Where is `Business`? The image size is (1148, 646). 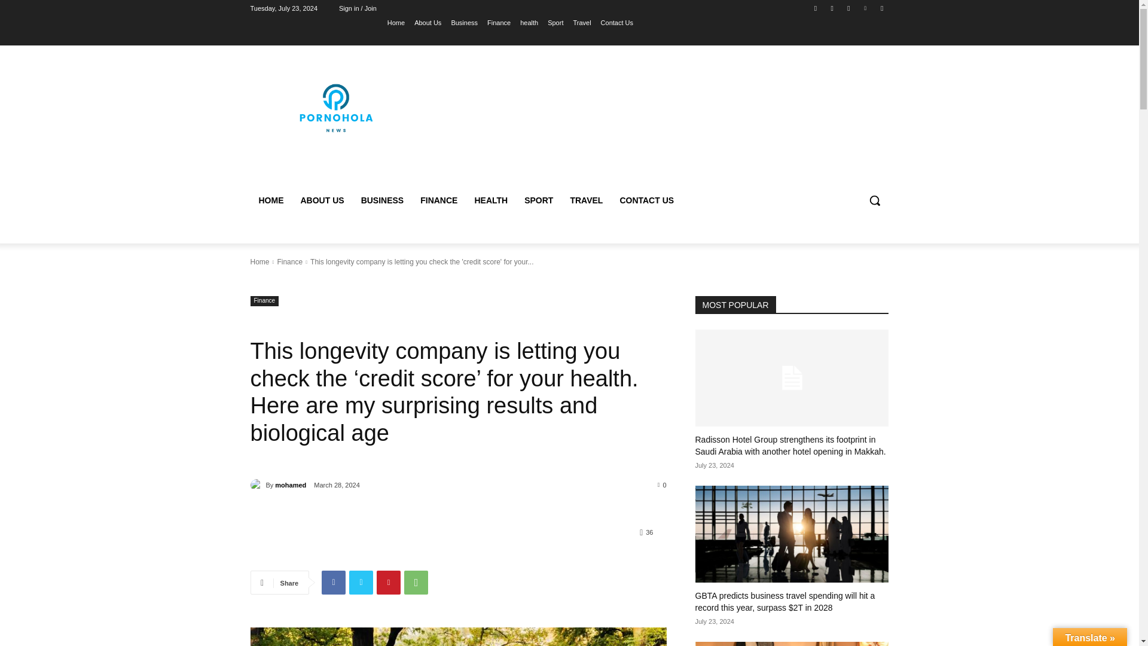 Business is located at coordinates (464, 22).